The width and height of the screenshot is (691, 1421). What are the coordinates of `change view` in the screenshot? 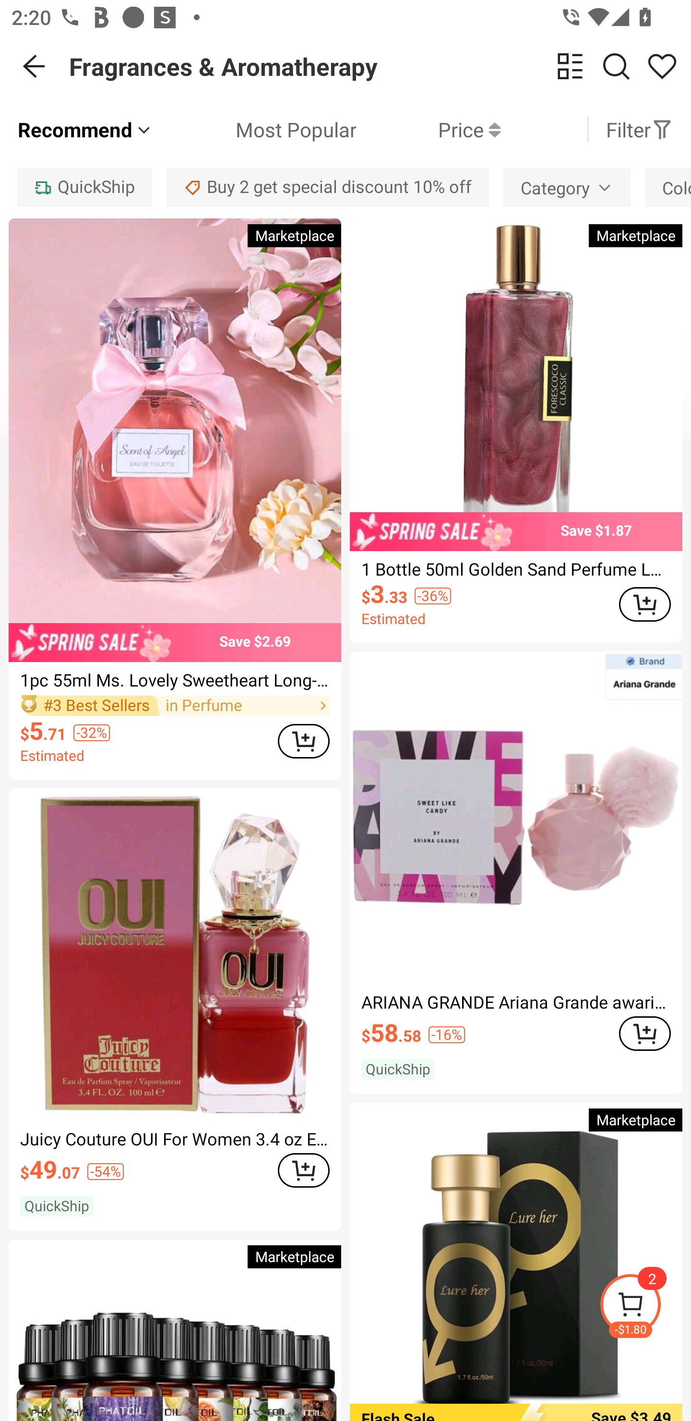 It's located at (570, 66).